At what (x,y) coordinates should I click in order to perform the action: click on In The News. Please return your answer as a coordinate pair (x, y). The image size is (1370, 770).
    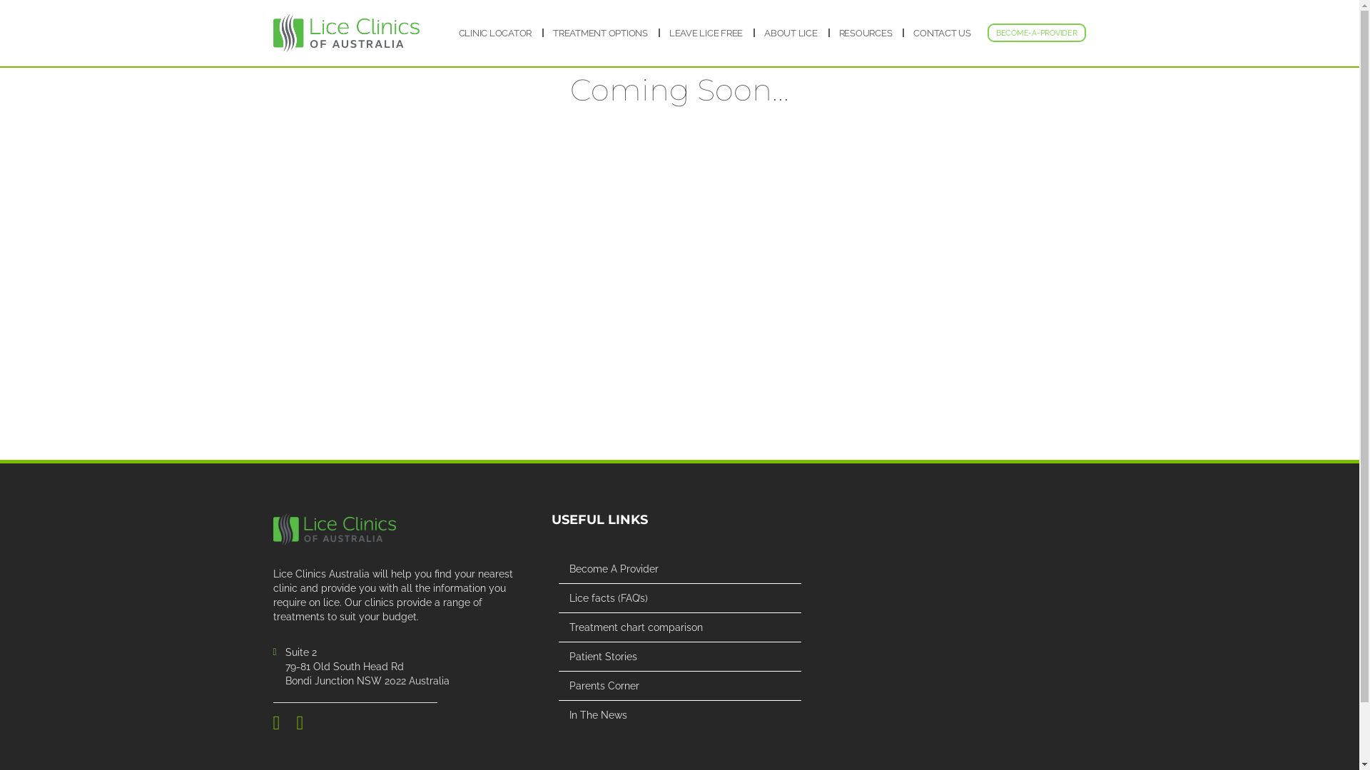
    Looking at the image, I should click on (685, 715).